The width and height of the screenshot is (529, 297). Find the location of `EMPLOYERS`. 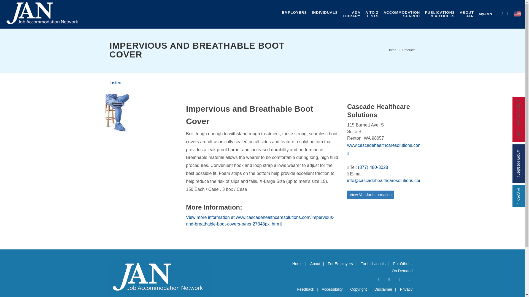

EMPLOYERS is located at coordinates (509, 13).